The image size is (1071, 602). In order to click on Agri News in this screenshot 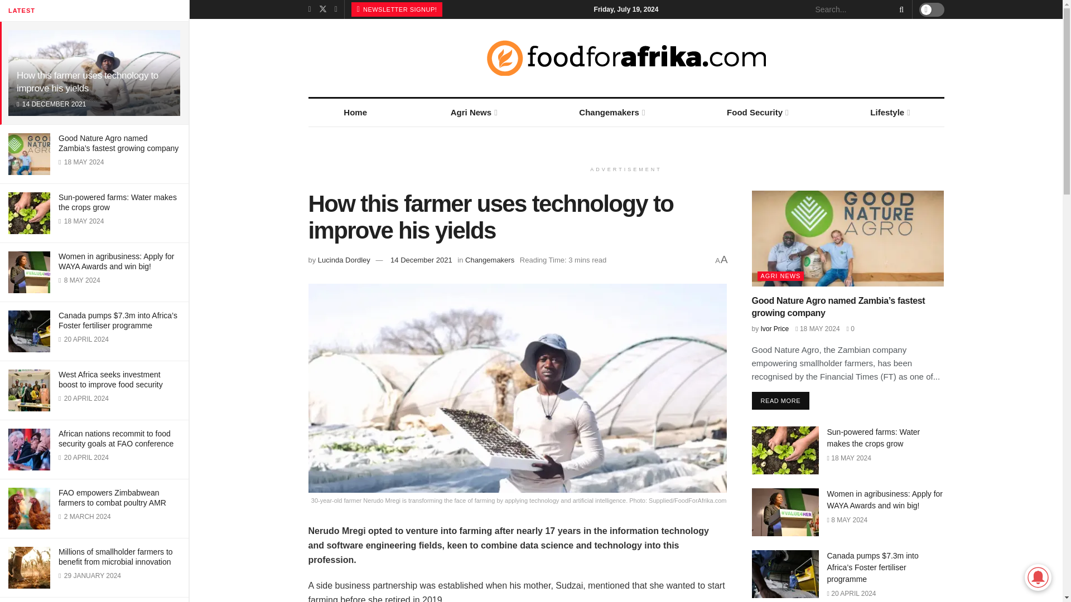, I will do `click(473, 113)`.